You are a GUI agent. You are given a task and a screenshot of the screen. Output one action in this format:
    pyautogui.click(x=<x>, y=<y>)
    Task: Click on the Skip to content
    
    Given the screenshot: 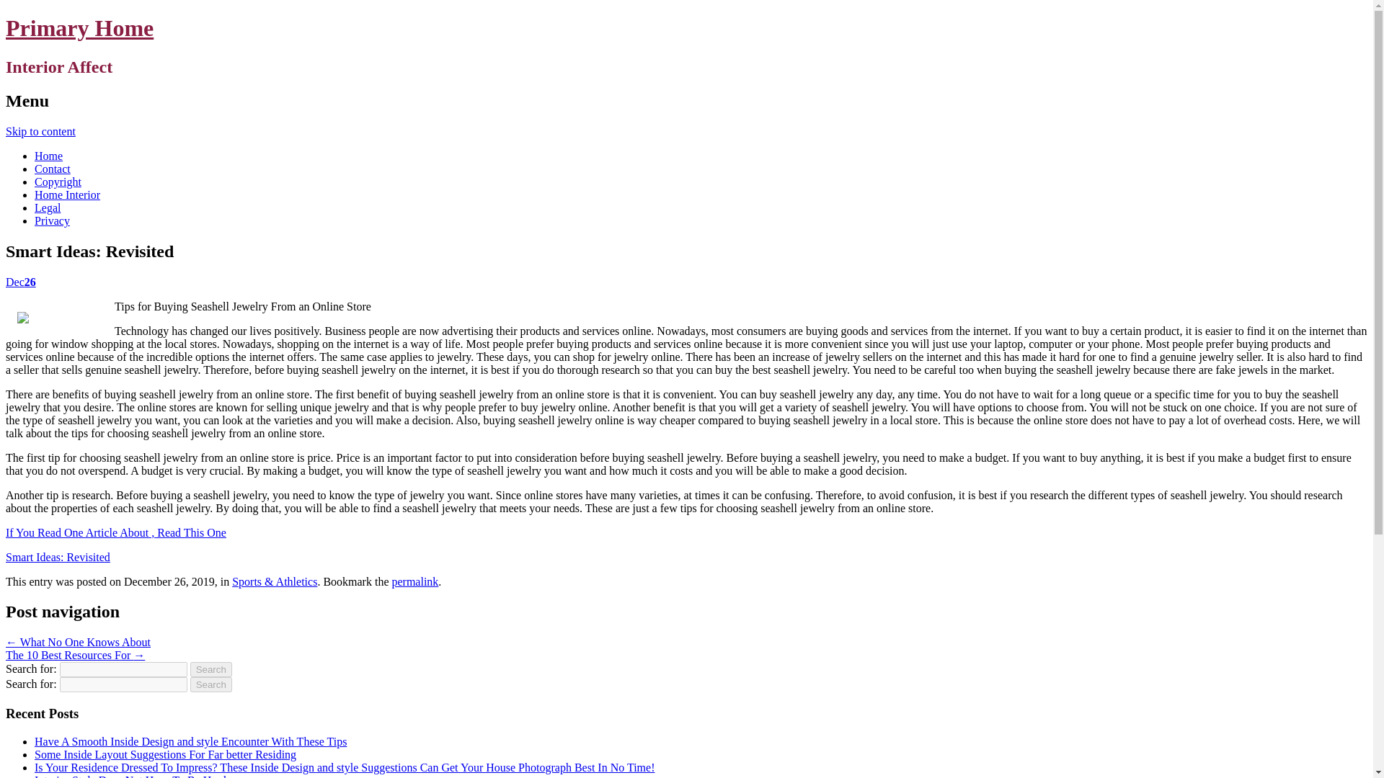 What is the action you would take?
    pyautogui.click(x=40, y=131)
    